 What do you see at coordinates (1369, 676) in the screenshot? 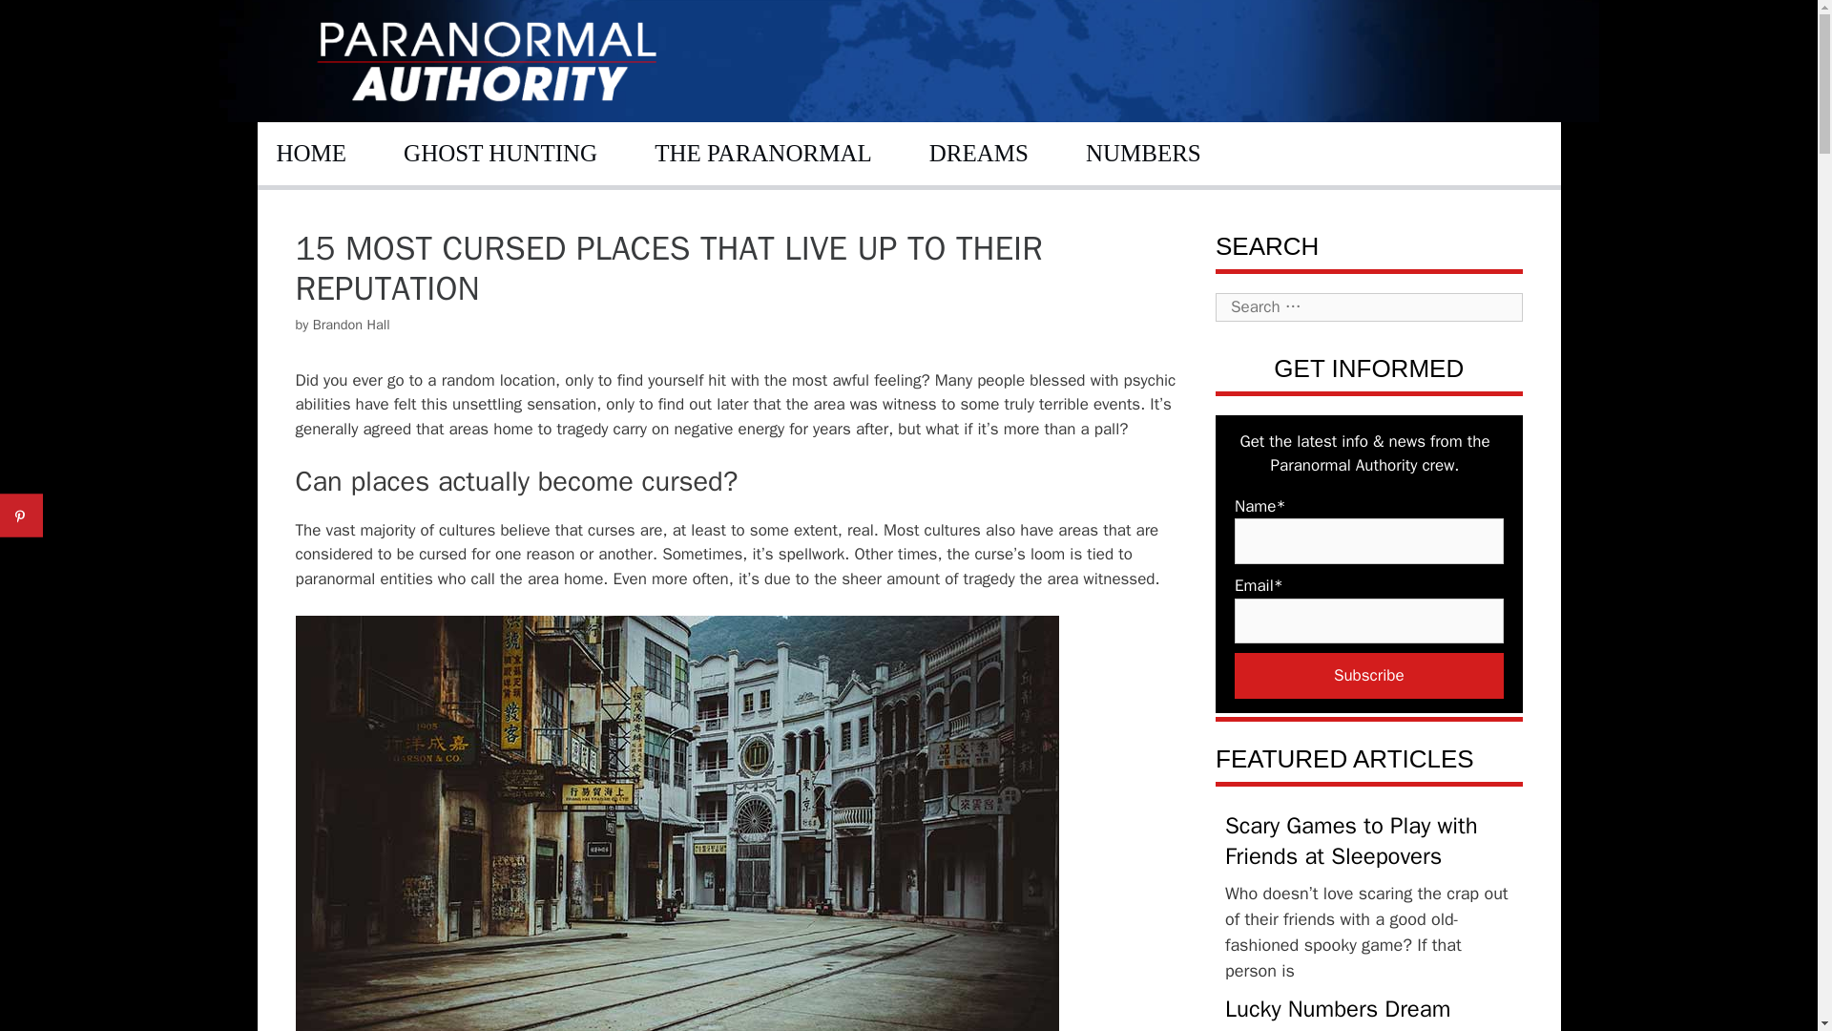
I see `Subscribe` at bounding box center [1369, 676].